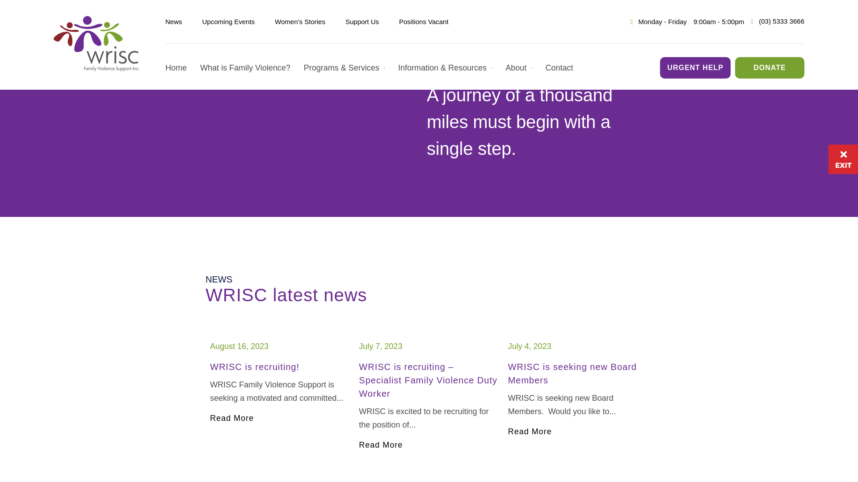 The width and height of the screenshot is (858, 482). Describe the element at coordinates (566, 68) in the screenshot. I see `Contact` at that location.